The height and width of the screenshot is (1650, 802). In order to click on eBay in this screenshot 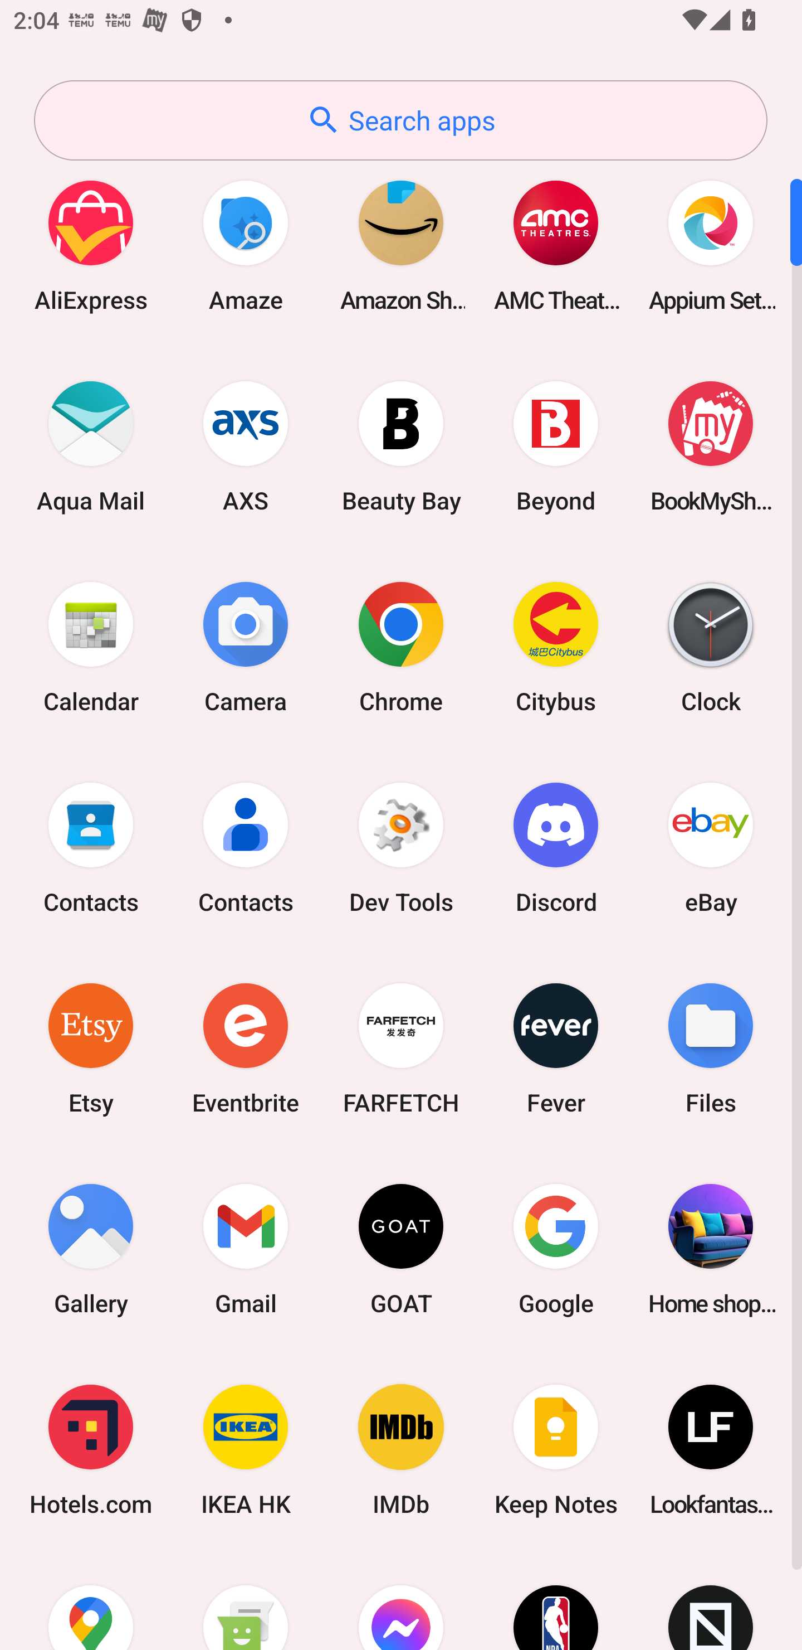, I will do `click(711, 847)`.